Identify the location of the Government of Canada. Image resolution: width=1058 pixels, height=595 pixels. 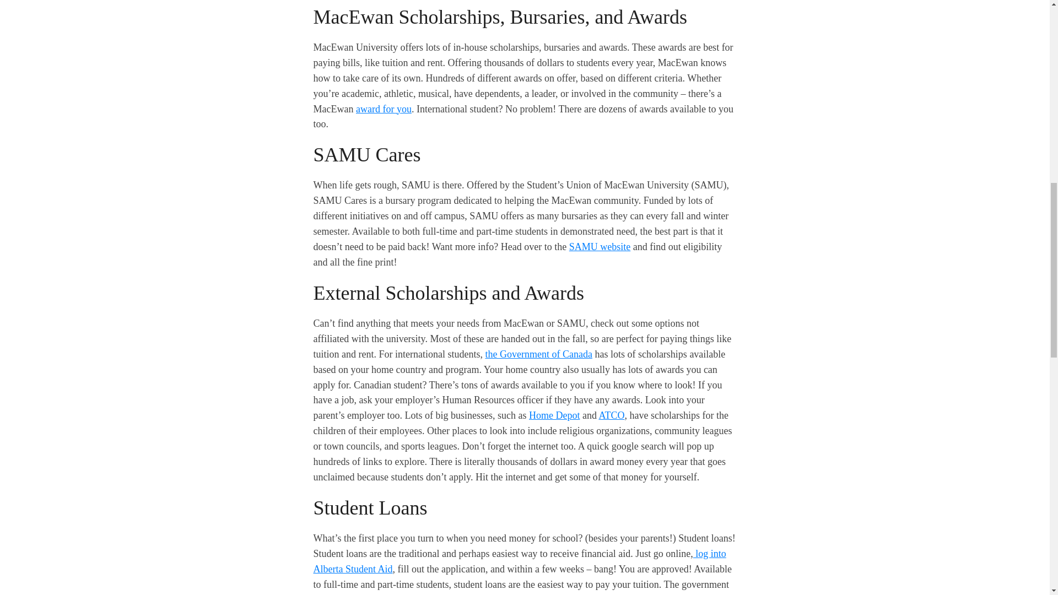
(538, 354).